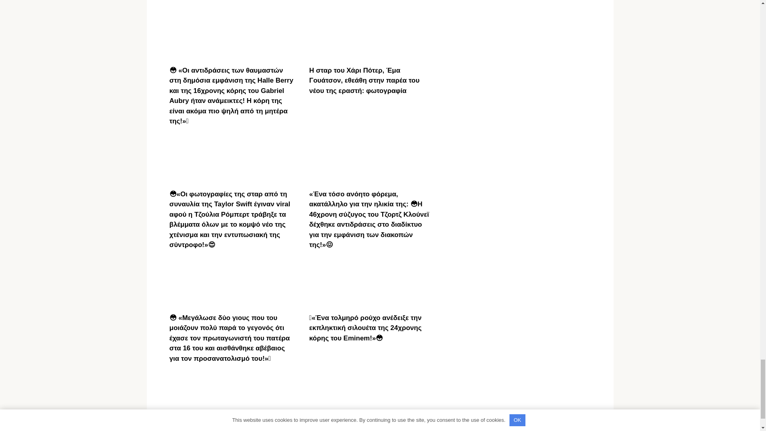 Image resolution: width=766 pixels, height=431 pixels. Describe the element at coordinates (180, 429) in the screenshot. I see `Privacy Policy` at that location.